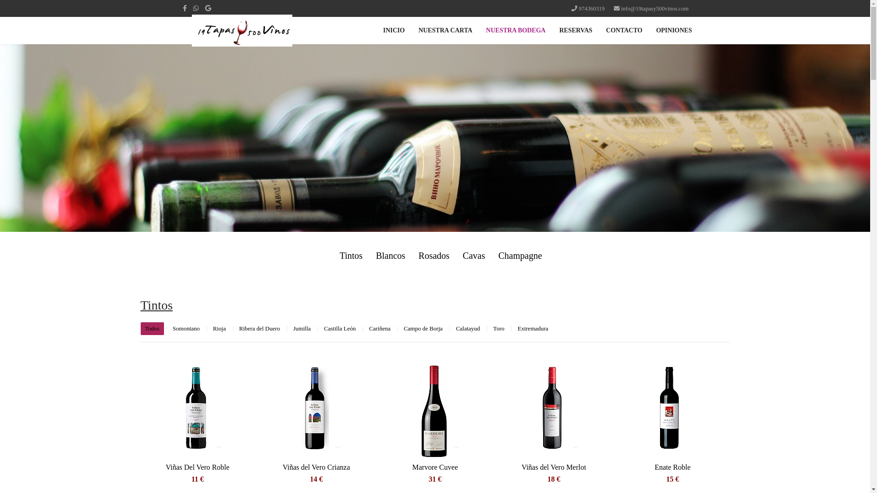 This screenshot has height=493, width=877. Describe the element at coordinates (655, 9) in the screenshot. I see `info@19tapasy500vinos.com` at that location.